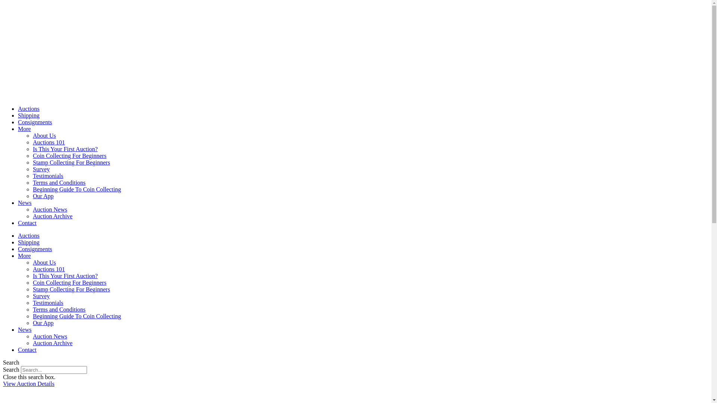  What do you see at coordinates (59, 183) in the screenshot?
I see `Terms and Conditions` at bounding box center [59, 183].